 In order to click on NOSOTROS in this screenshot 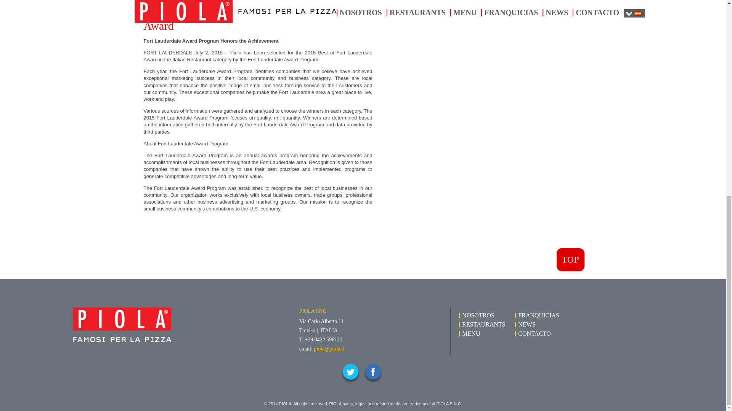, I will do `click(477, 315)`.